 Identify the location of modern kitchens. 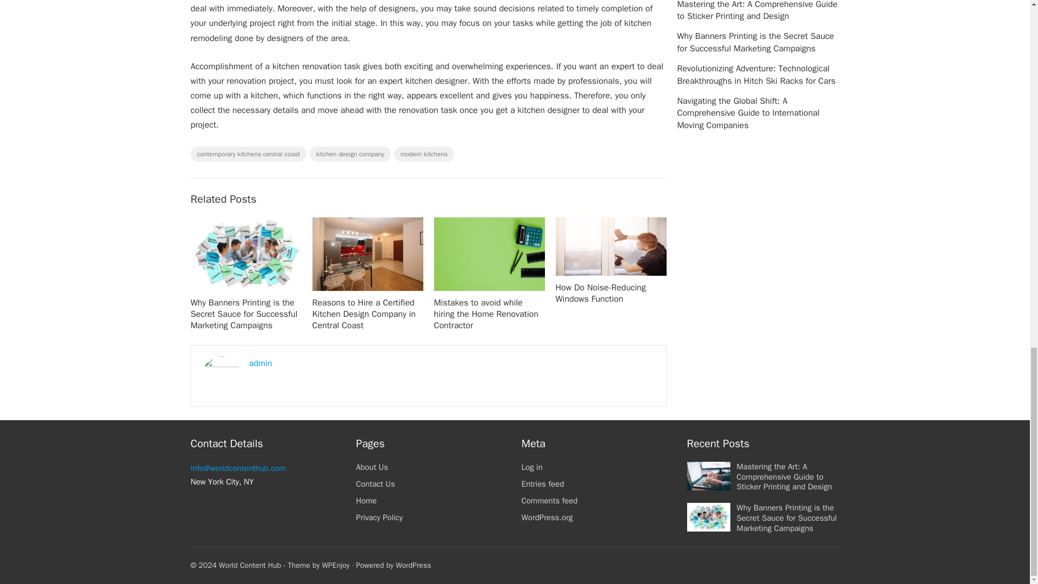
(424, 154).